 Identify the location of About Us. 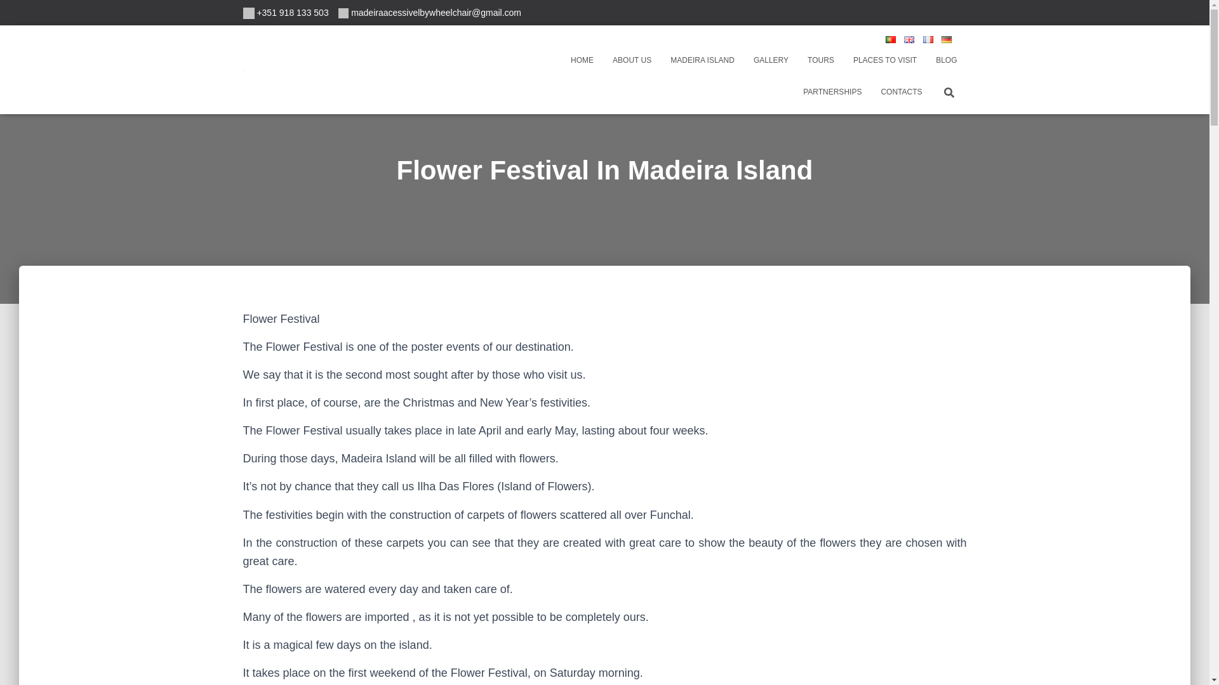
(632, 60).